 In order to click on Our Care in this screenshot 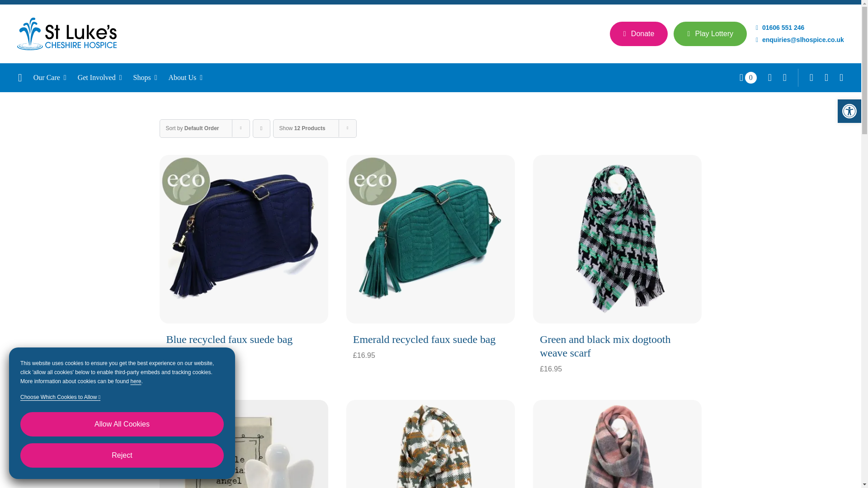, I will do `click(56, 77)`.